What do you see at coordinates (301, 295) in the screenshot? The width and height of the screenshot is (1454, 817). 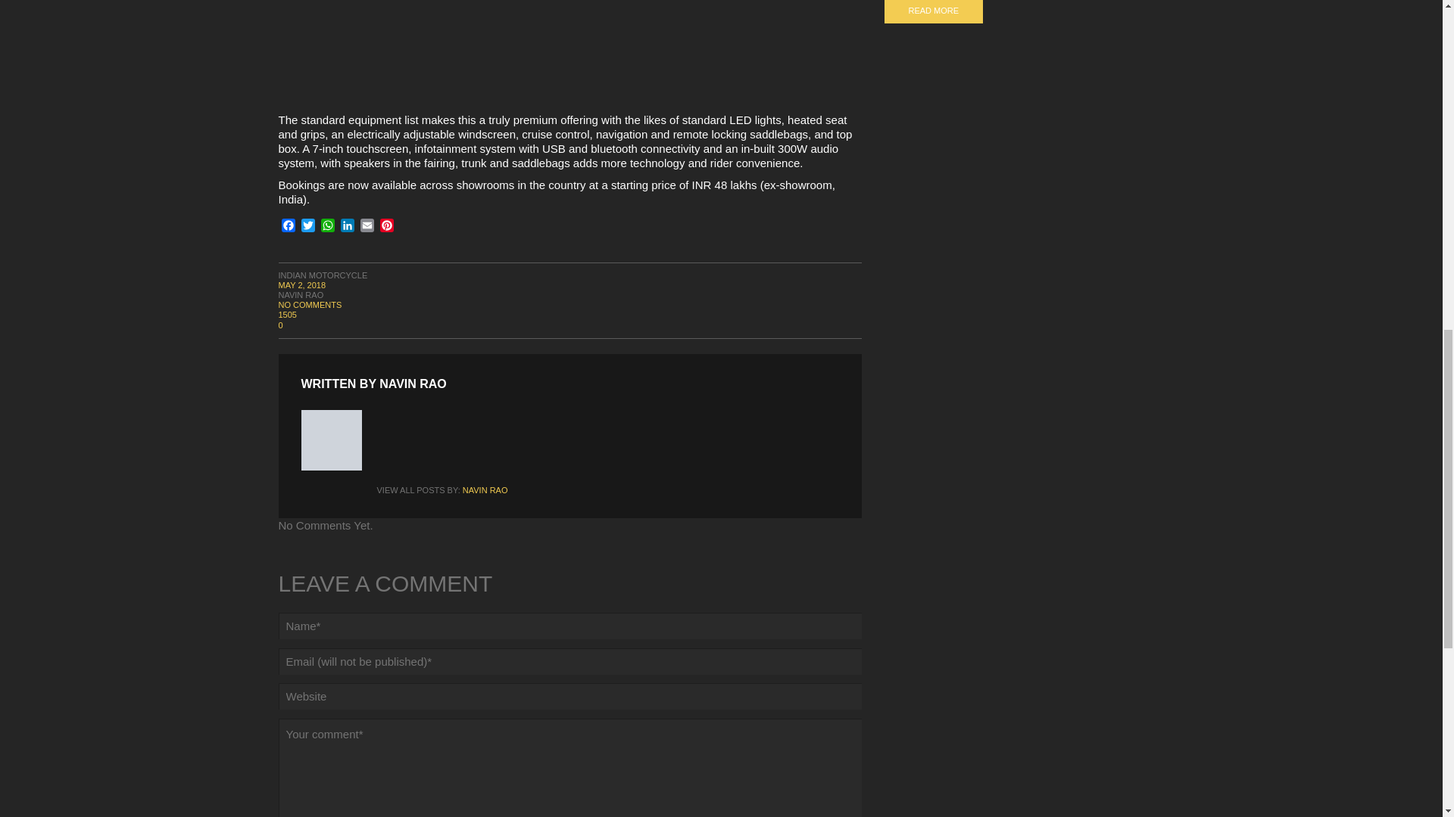 I see `NAVIN RAO` at bounding box center [301, 295].